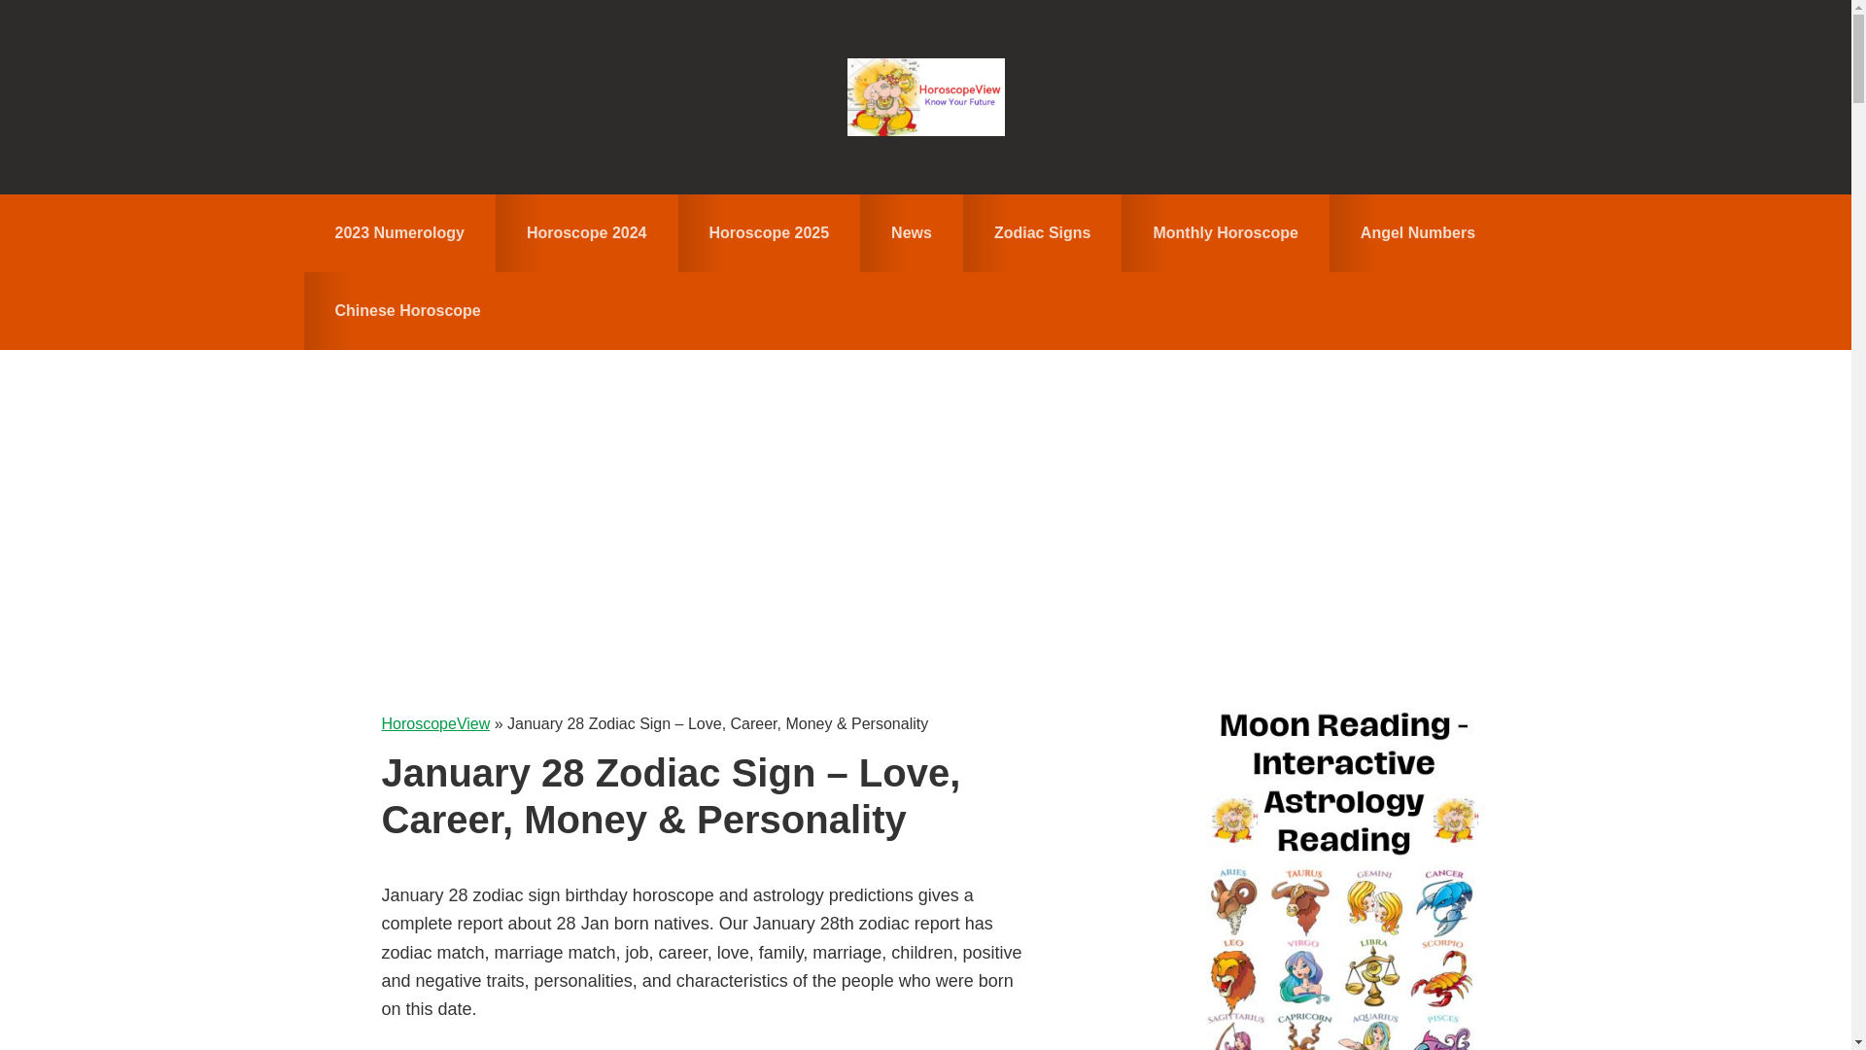  I want to click on Horoscope 2025, so click(770, 232).